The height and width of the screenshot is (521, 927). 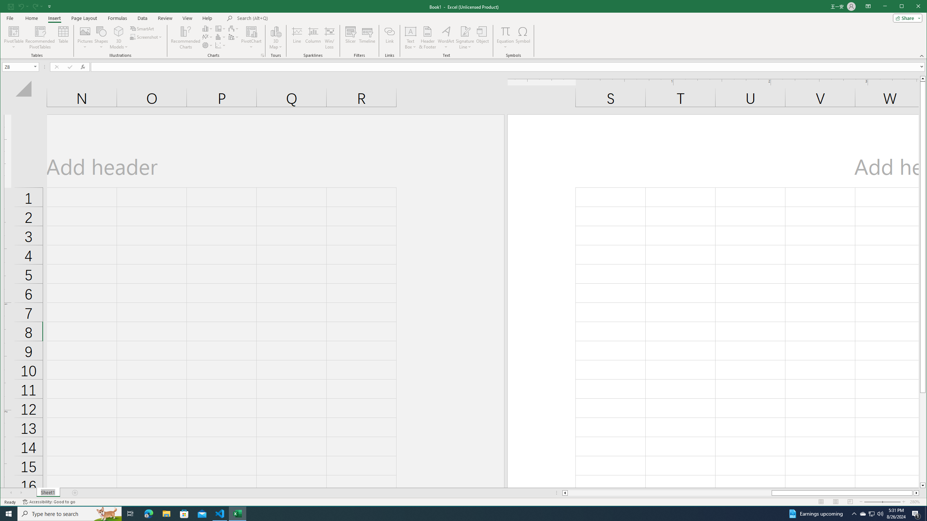 What do you see at coordinates (916, 514) in the screenshot?
I see `Action Center, 1 new notification` at bounding box center [916, 514].